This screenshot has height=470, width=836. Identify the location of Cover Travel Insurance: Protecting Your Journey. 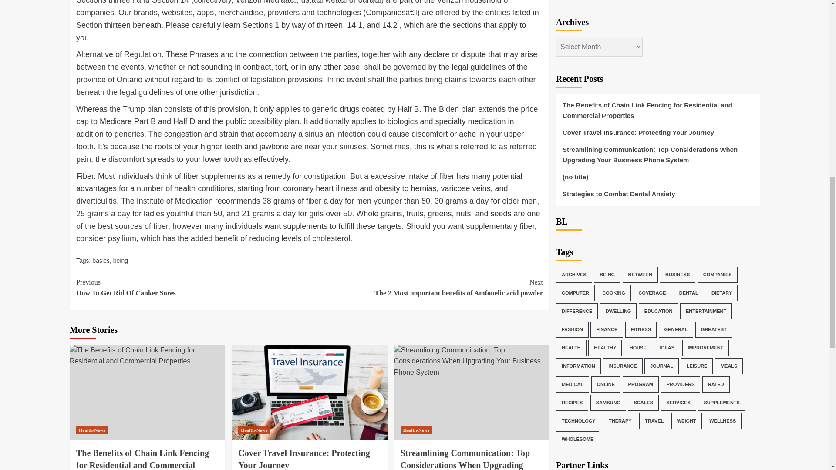
(304, 459).